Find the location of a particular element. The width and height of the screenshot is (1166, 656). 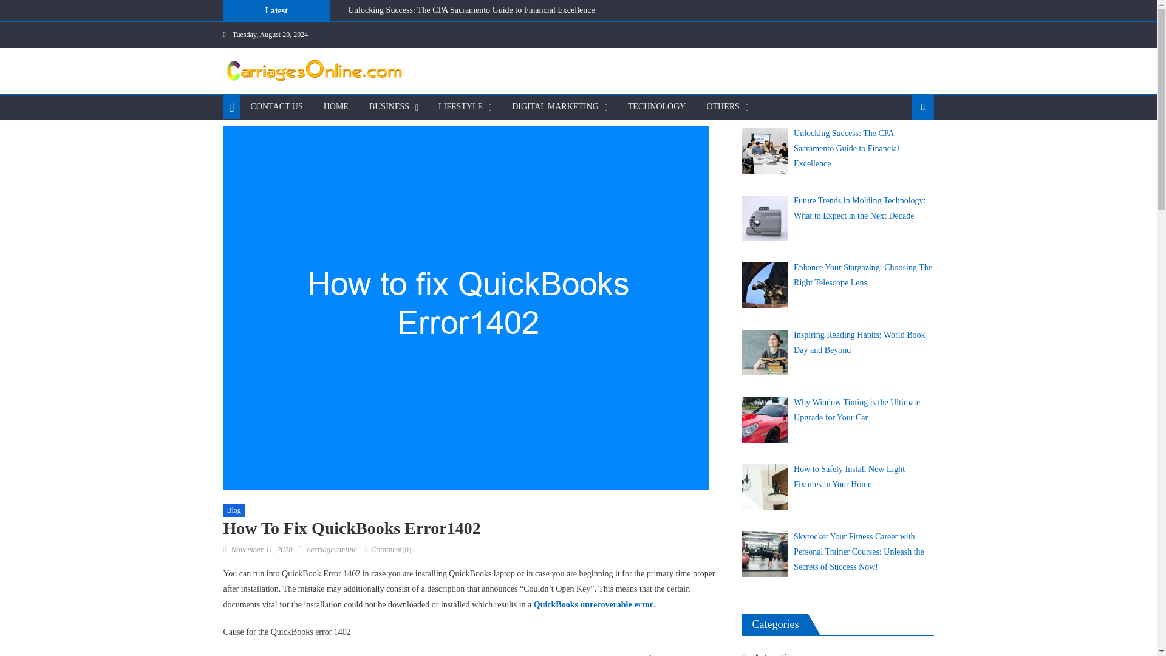

Search is located at coordinates (904, 146).